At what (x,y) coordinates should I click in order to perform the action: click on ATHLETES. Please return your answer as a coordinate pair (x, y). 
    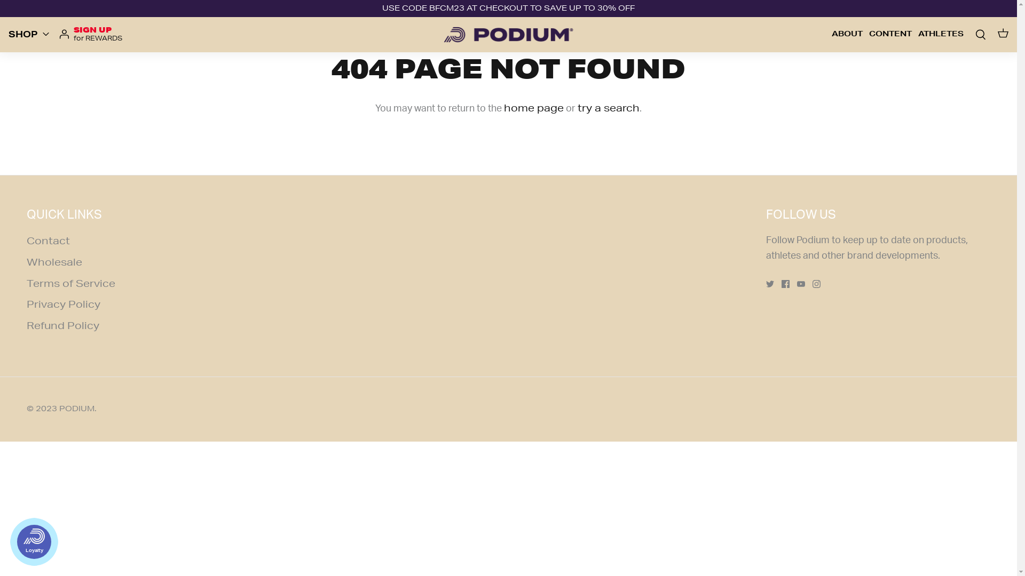
    Looking at the image, I should click on (941, 34).